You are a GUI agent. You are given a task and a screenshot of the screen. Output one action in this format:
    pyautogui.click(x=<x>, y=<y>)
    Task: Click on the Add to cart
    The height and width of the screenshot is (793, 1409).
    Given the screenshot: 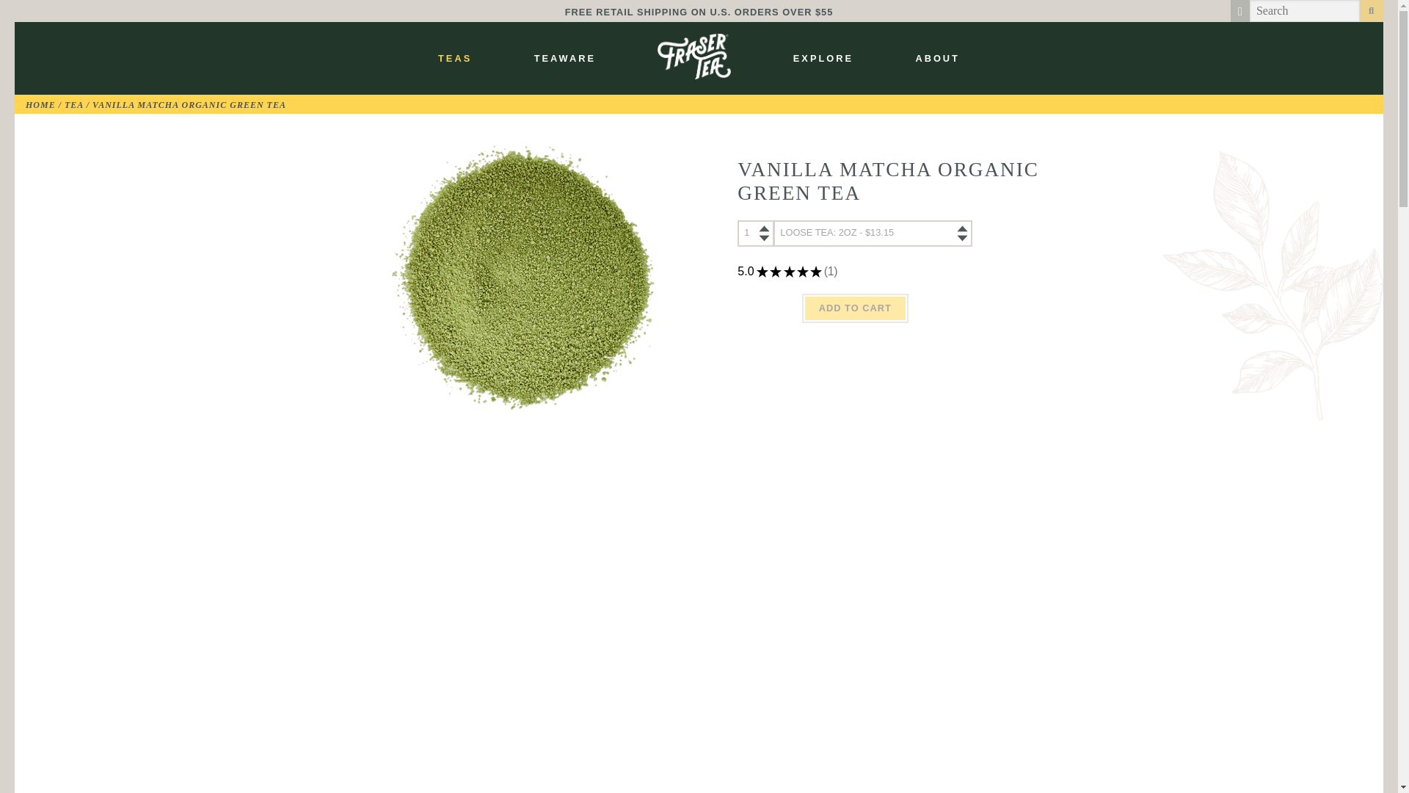 What is the action you would take?
    pyautogui.click(x=855, y=308)
    